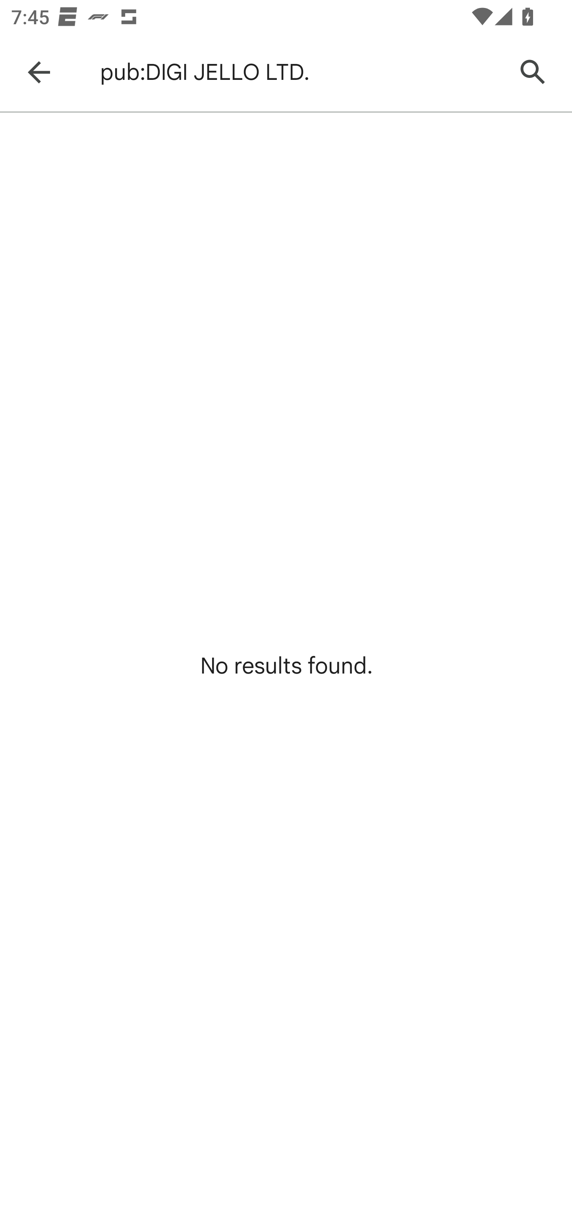 Image resolution: width=572 pixels, height=1208 pixels. I want to click on pub:DIGI JELLO LTD., so click(300, 72).